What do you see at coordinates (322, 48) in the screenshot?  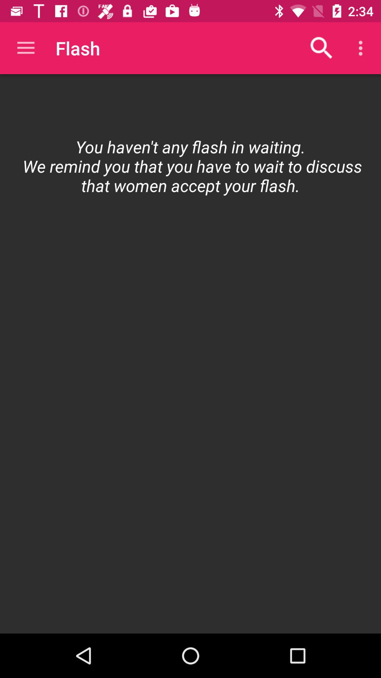 I see `click the item above the   icon` at bounding box center [322, 48].